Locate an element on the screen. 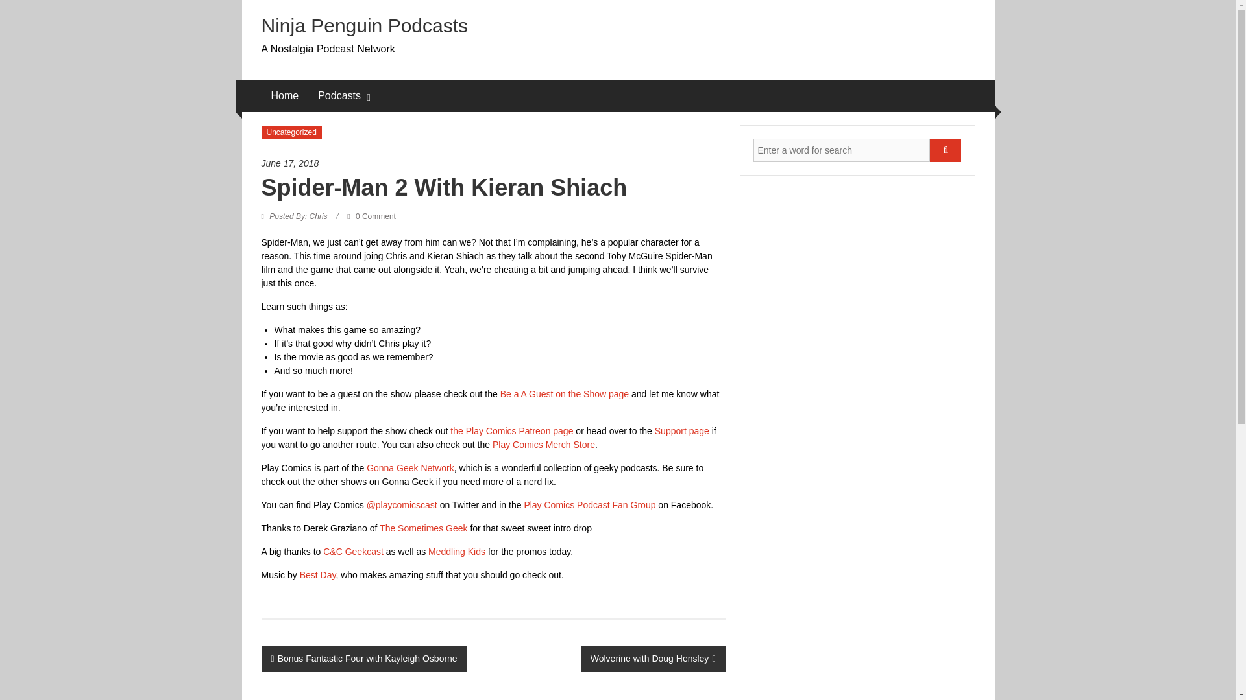 The width and height of the screenshot is (1246, 700). Best Day is located at coordinates (318, 575).